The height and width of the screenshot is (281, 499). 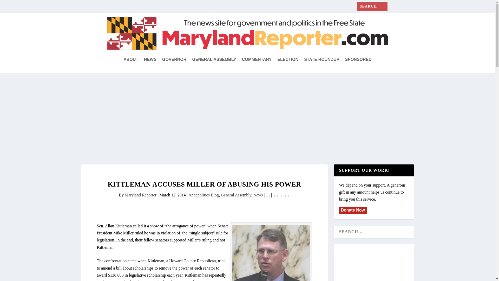 I want to click on Rating: 0.00, so click(x=281, y=195).